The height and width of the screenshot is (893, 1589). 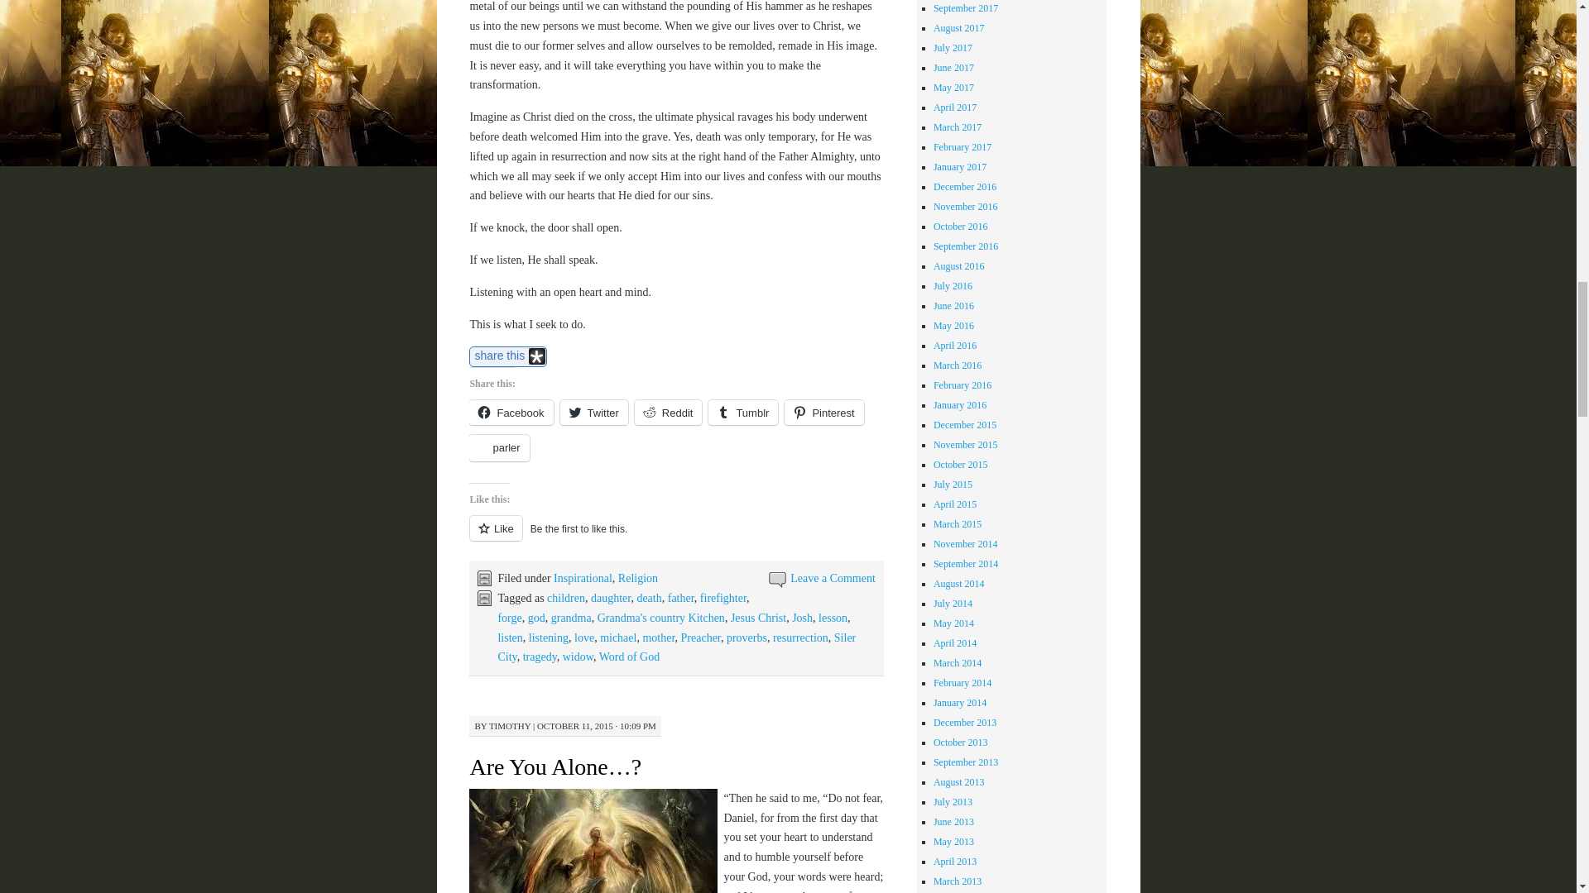 What do you see at coordinates (823, 412) in the screenshot?
I see `Click to share on Pinterest` at bounding box center [823, 412].